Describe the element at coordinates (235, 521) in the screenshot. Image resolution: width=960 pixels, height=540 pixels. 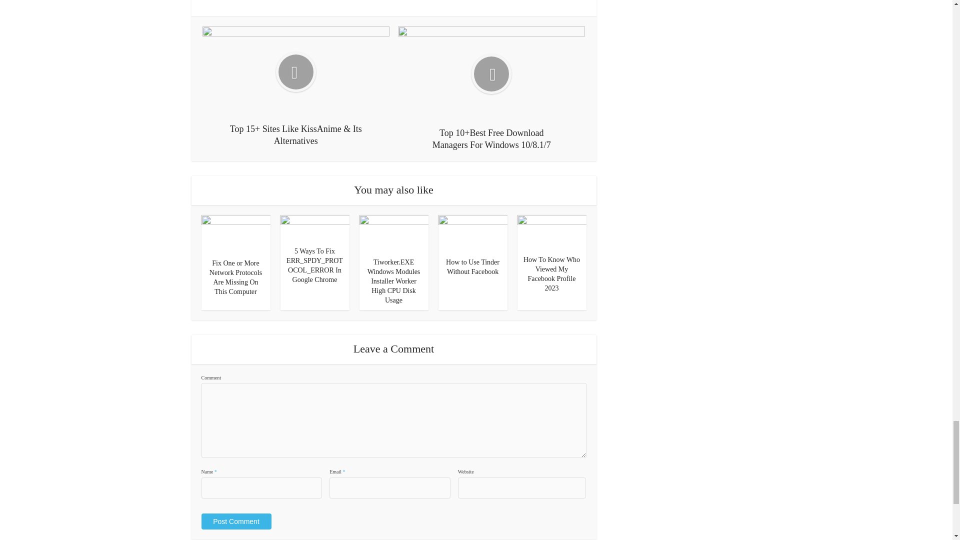
I see `Post Comment` at that location.